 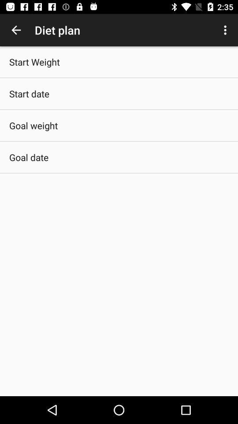 I want to click on press the icon to the right of diet plan app, so click(x=227, y=30).